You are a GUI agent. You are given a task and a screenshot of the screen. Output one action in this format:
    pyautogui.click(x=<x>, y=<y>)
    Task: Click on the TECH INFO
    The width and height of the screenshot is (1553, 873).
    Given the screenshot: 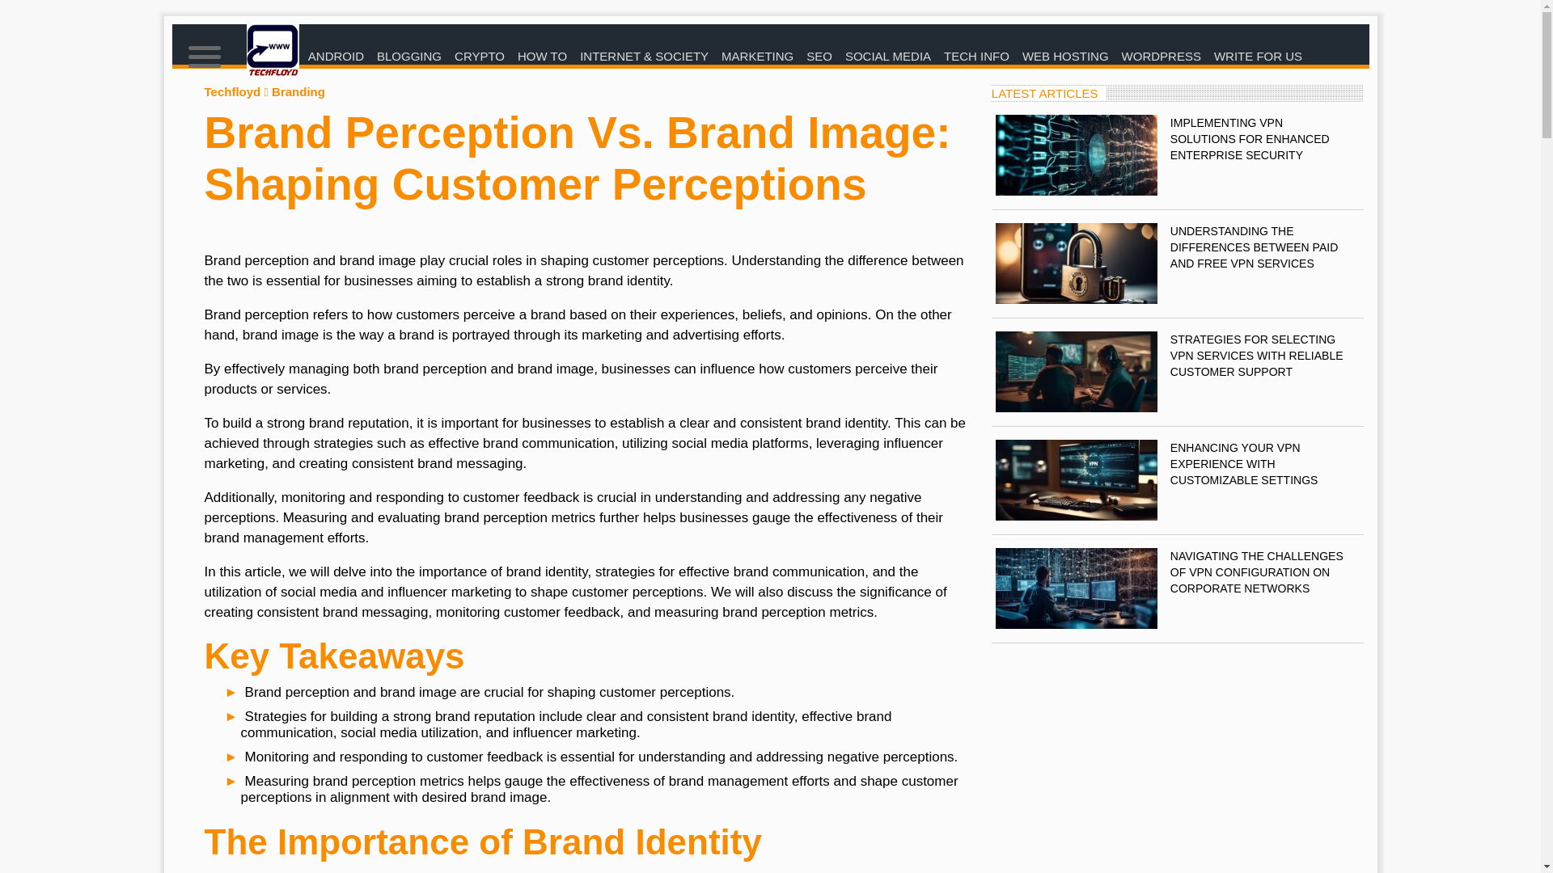 What is the action you would take?
    pyautogui.click(x=976, y=57)
    